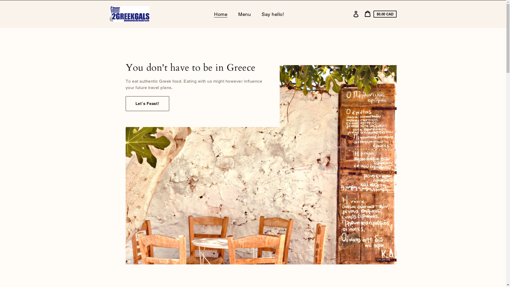 Image resolution: width=510 pixels, height=287 pixels. Describe the element at coordinates (274, 14) in the screenshot. I see `Say hello!` at that location.